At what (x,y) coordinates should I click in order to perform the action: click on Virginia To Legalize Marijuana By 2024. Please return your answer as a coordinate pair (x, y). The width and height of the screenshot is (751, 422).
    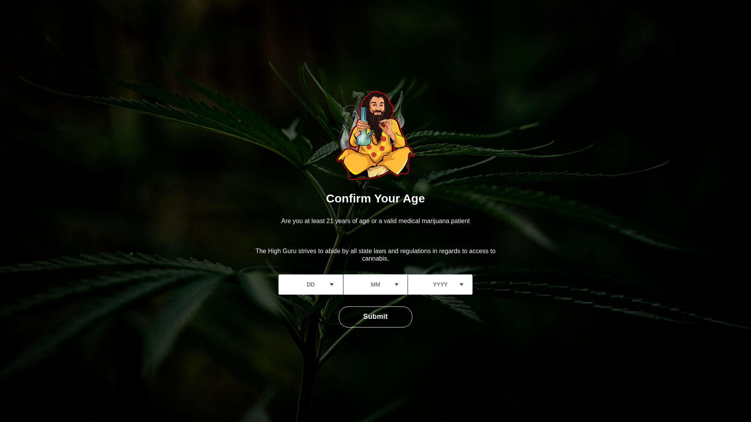
    Looking at the image, I should click on (509, 283).